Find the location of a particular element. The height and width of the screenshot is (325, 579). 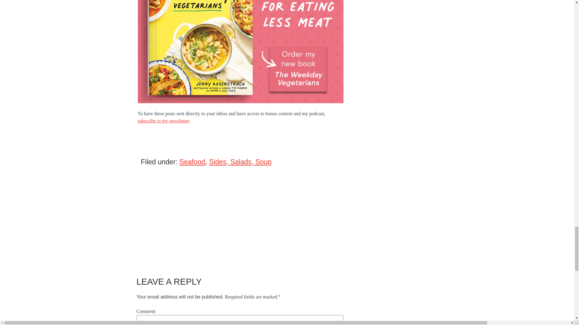

Sides, Salads, Soup is located at coordinates (240, 162).